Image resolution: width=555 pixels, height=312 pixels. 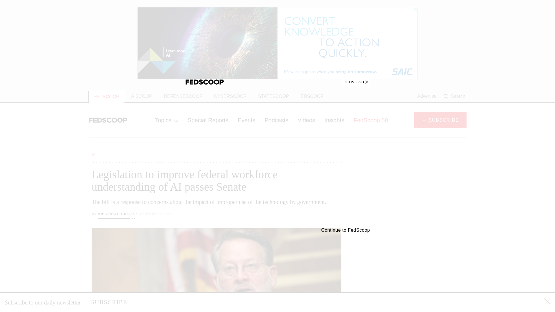 What do you see at coordinates (230, 96) in the screenshot?
I see `CYBERSCOOP` at bounding box center [230, 96].